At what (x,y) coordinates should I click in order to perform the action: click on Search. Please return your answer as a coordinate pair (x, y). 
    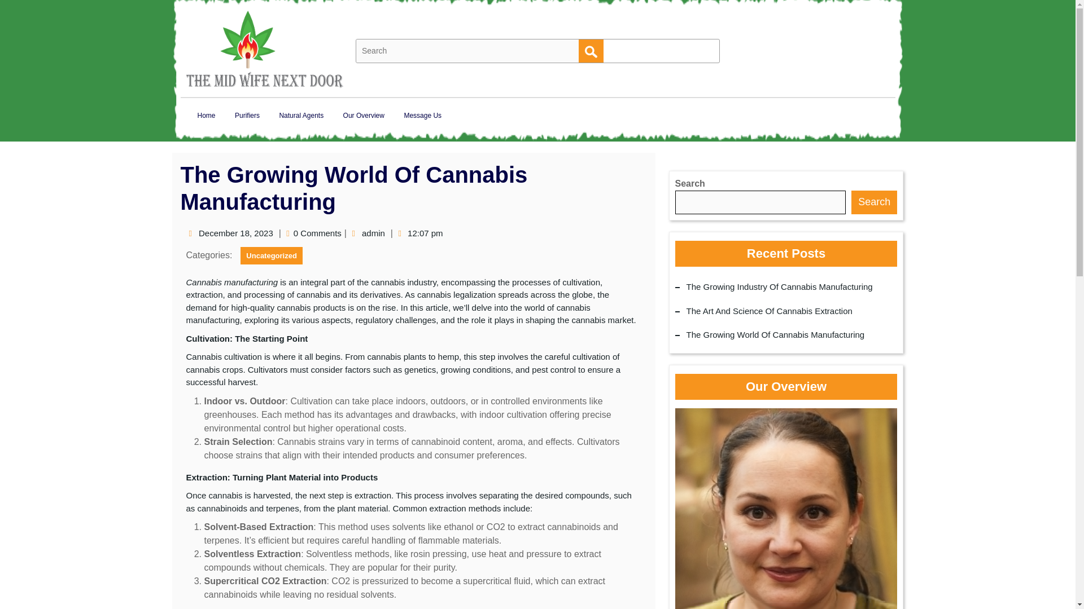
    Looking at the image, I should click on (591, 51).